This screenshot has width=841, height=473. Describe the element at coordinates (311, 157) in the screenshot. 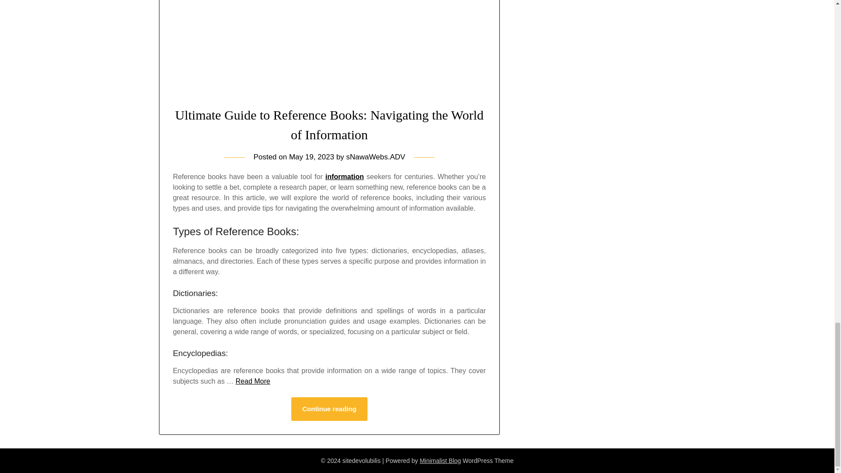

I see `May 19, 2023` at that location.